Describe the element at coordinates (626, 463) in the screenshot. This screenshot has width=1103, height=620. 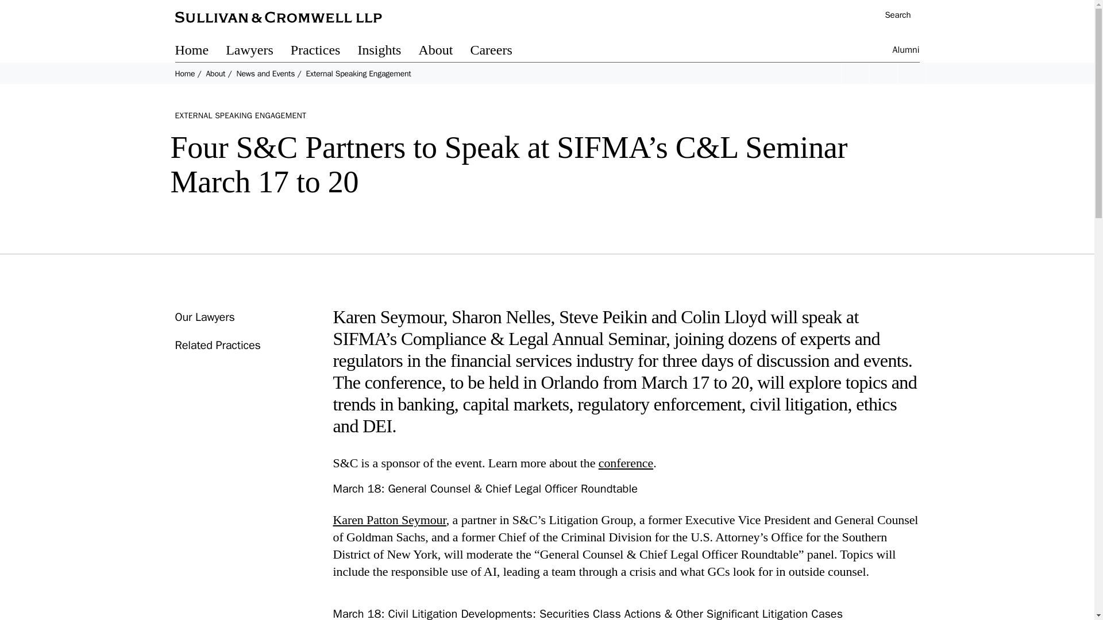
I see `conference` at that location.